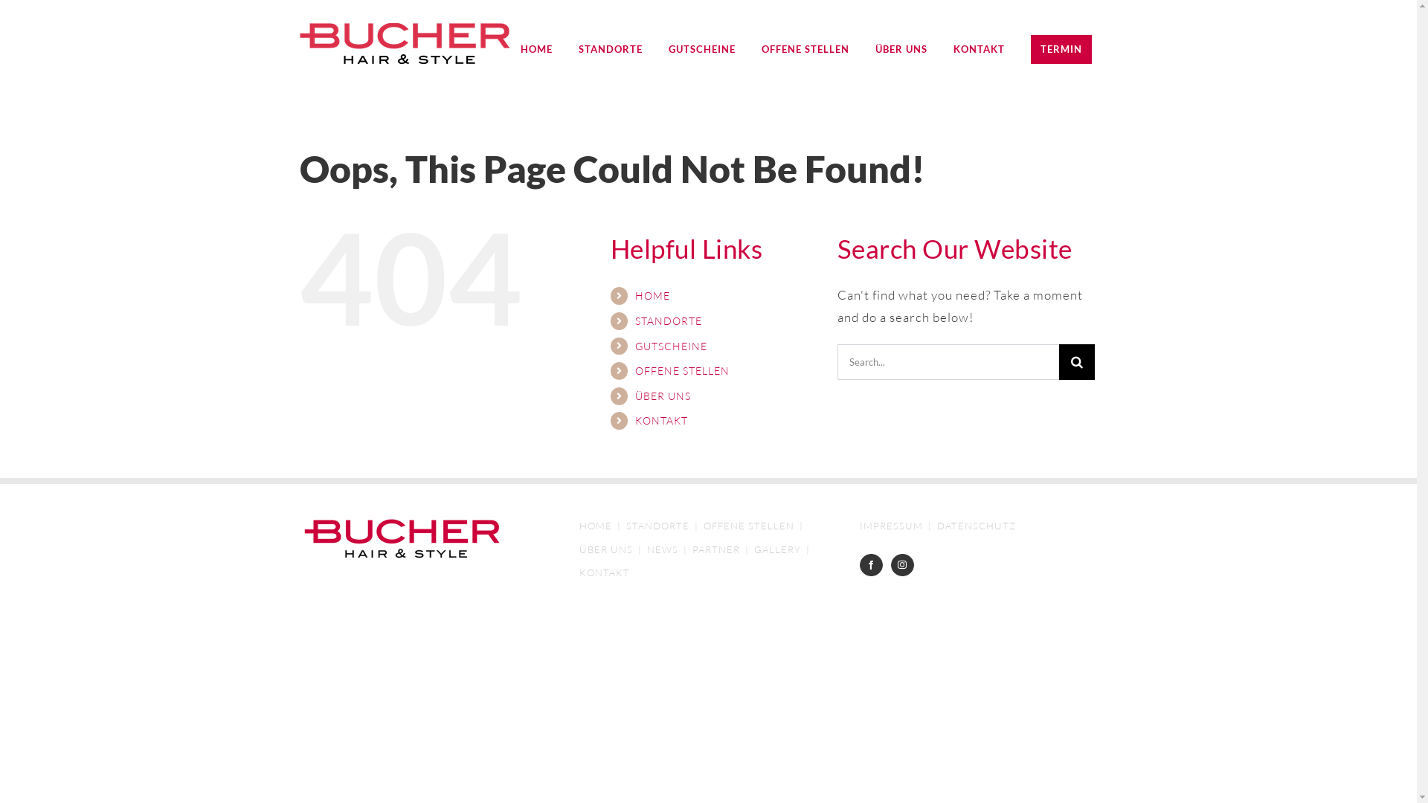  Describe the element at coordinates (784, 550) in the screenshot. I see `GALLERY` at that location.